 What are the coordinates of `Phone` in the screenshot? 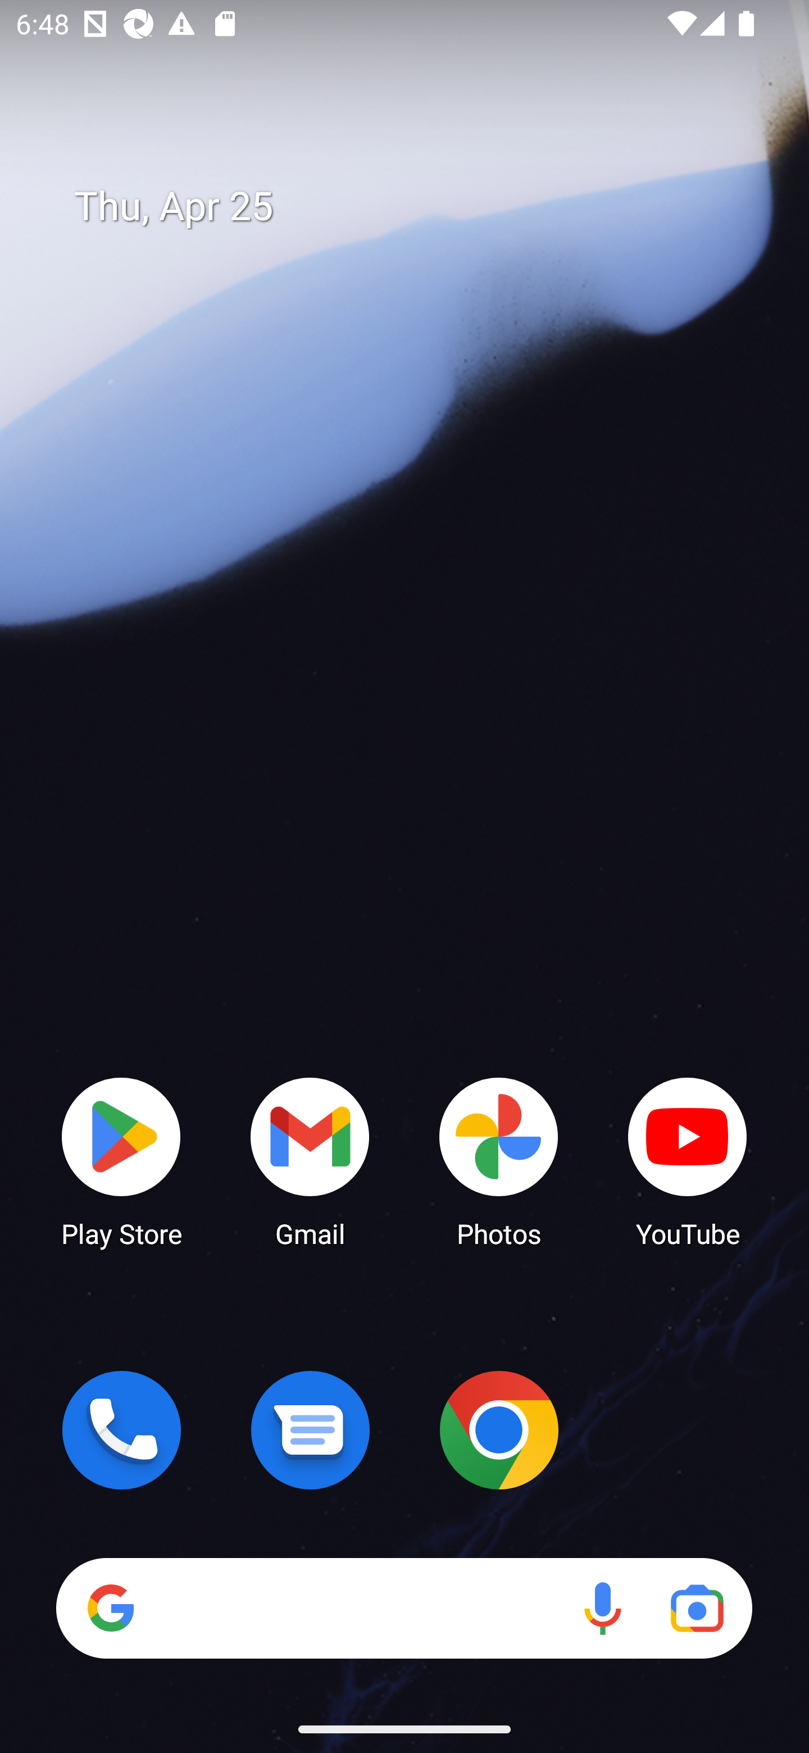 It's located at (121, 1430).